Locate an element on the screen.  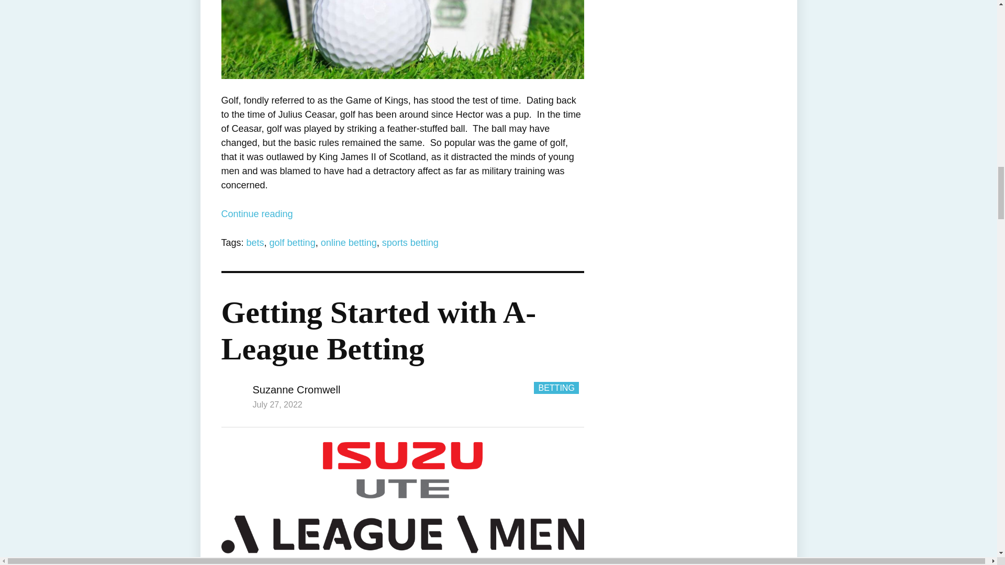
online betting is located at coordinates (349, 243).